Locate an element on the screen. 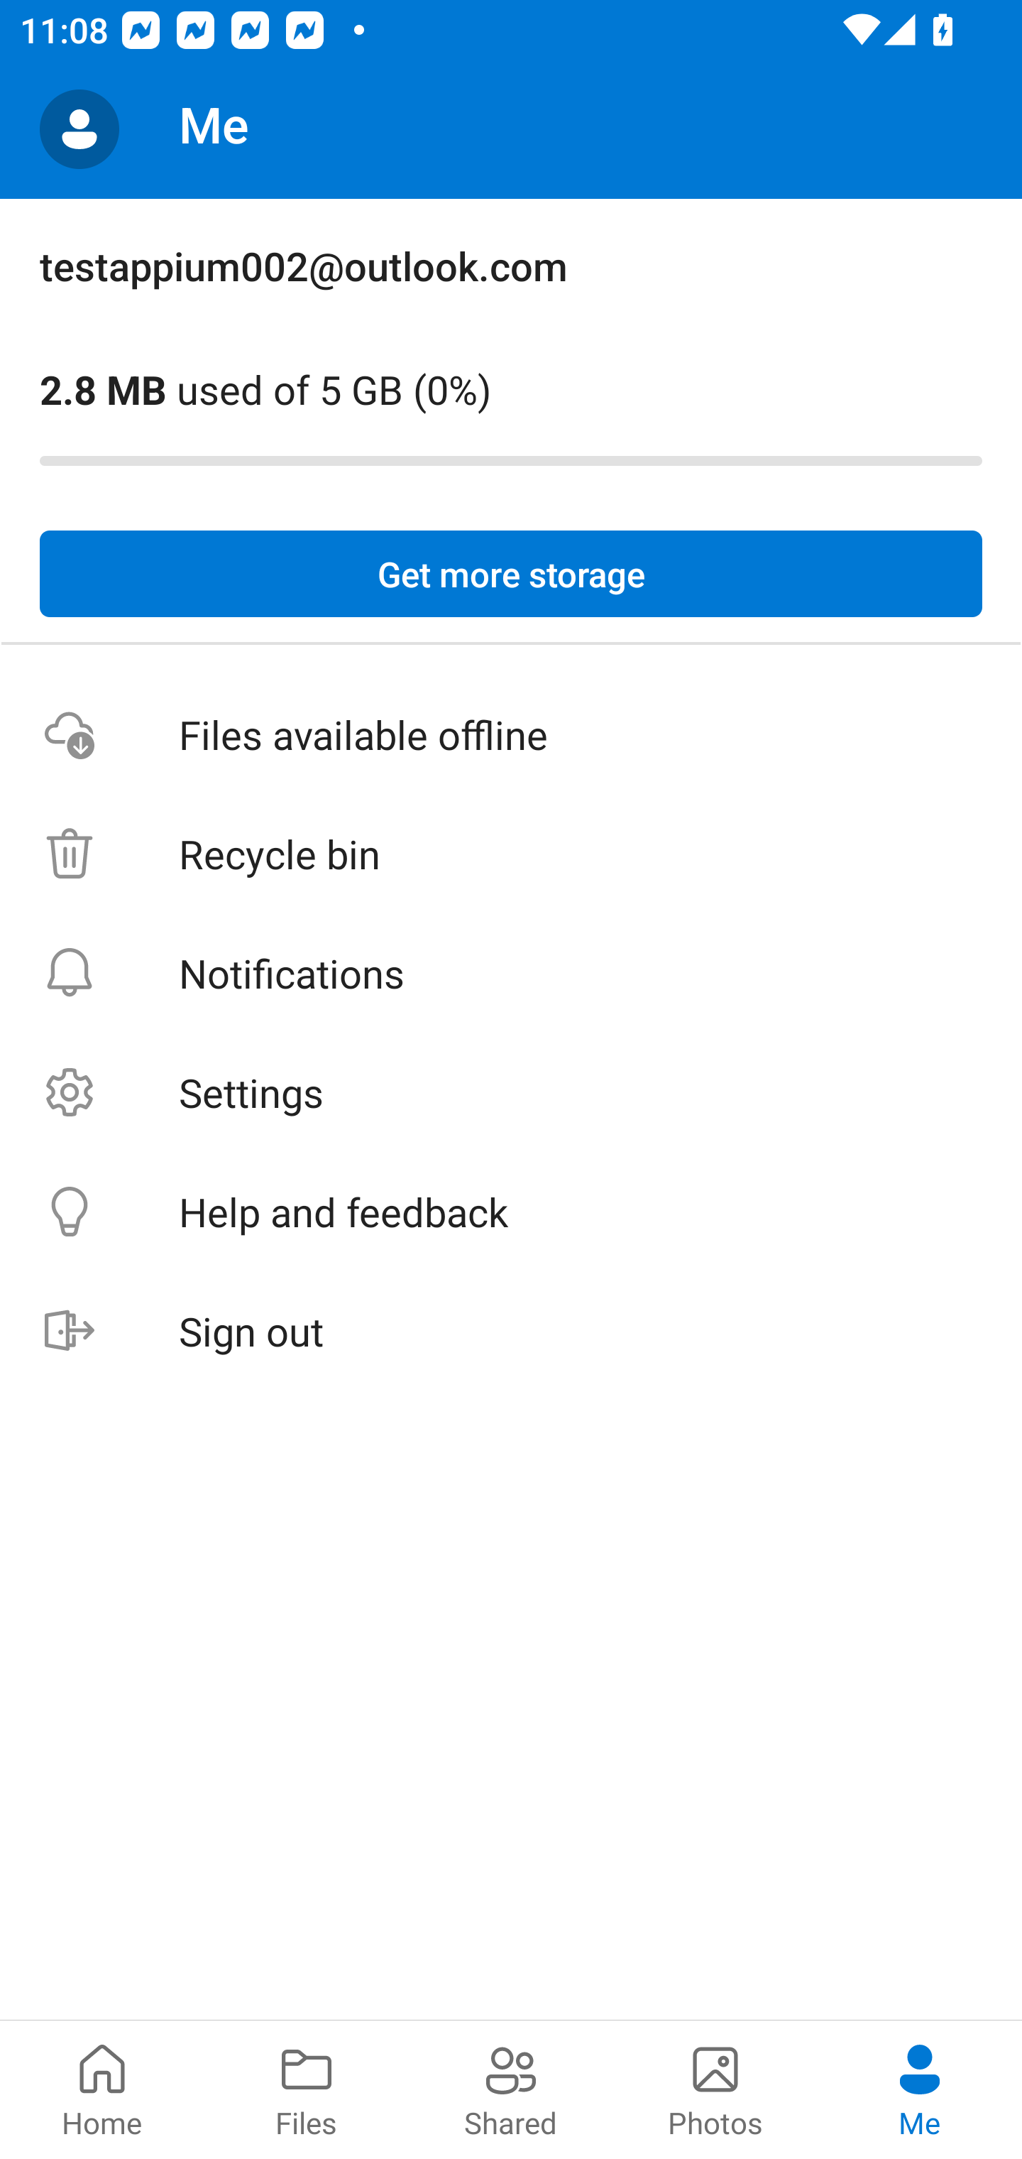  Sign out is located at coordinates (511, 1331).